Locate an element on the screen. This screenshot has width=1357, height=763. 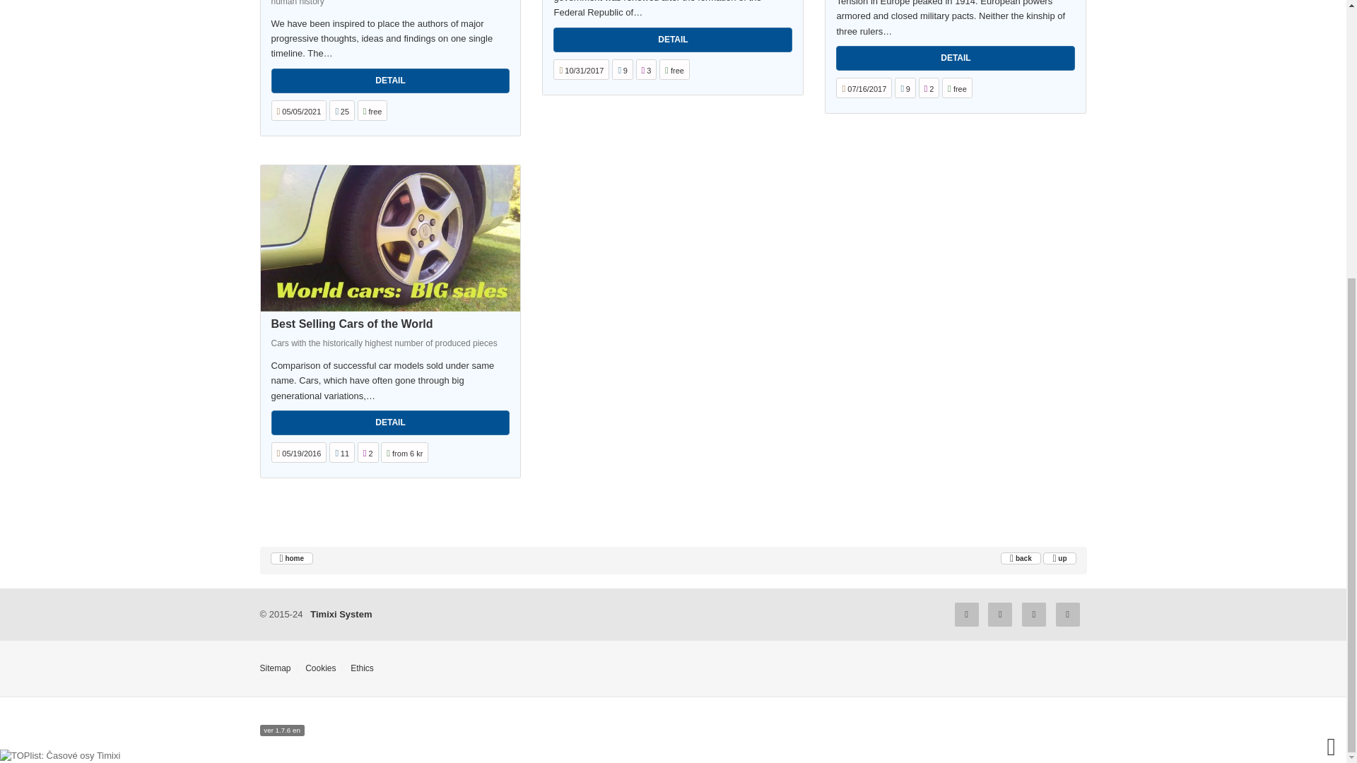
Timixi on Instagram is located at coordinates (1033, 615).